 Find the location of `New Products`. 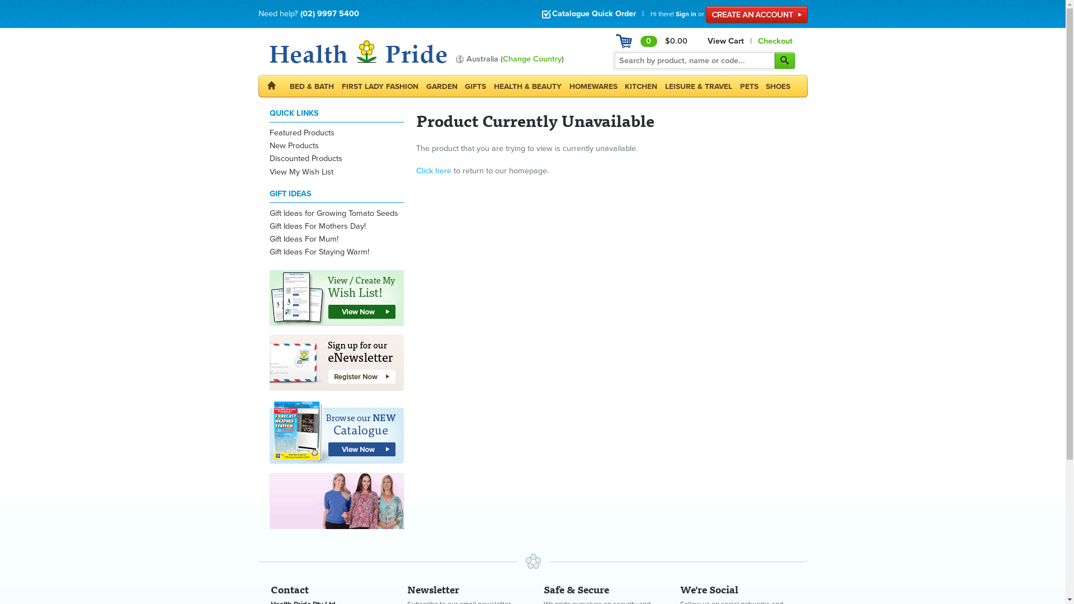

New Products is located at coordinates (294, 145).